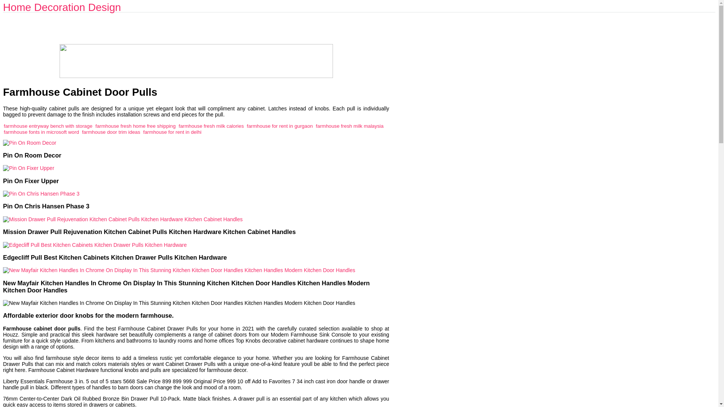 This screenshot has height=407, width=724. I want to click on farmhouse entryway bench with storage, so click(48, 126).